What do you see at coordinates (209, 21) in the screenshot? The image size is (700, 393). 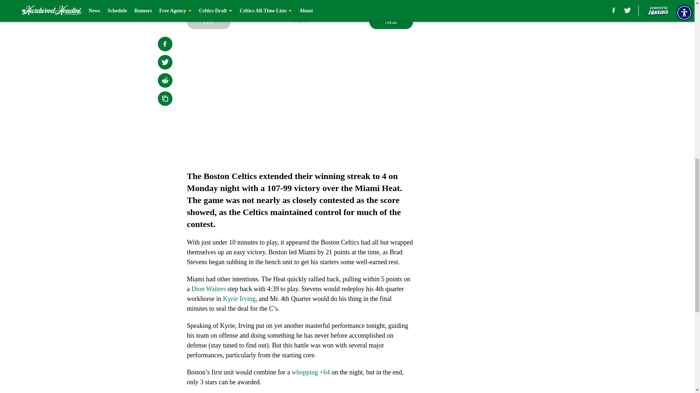 I see `Prev` at bounding box center [209, 21].